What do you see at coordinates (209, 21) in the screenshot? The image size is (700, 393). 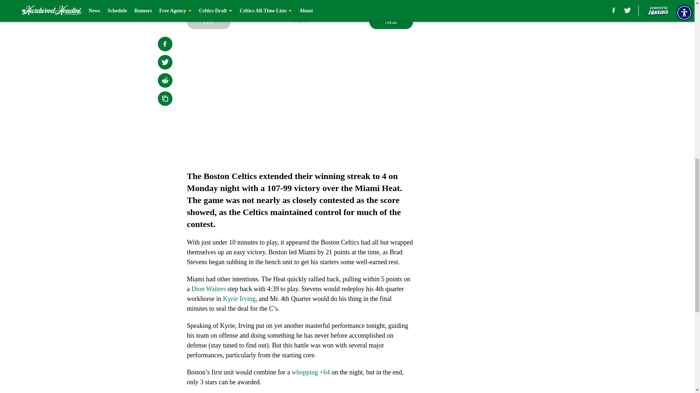 I see `Prev` at bounding box center [209, 21].